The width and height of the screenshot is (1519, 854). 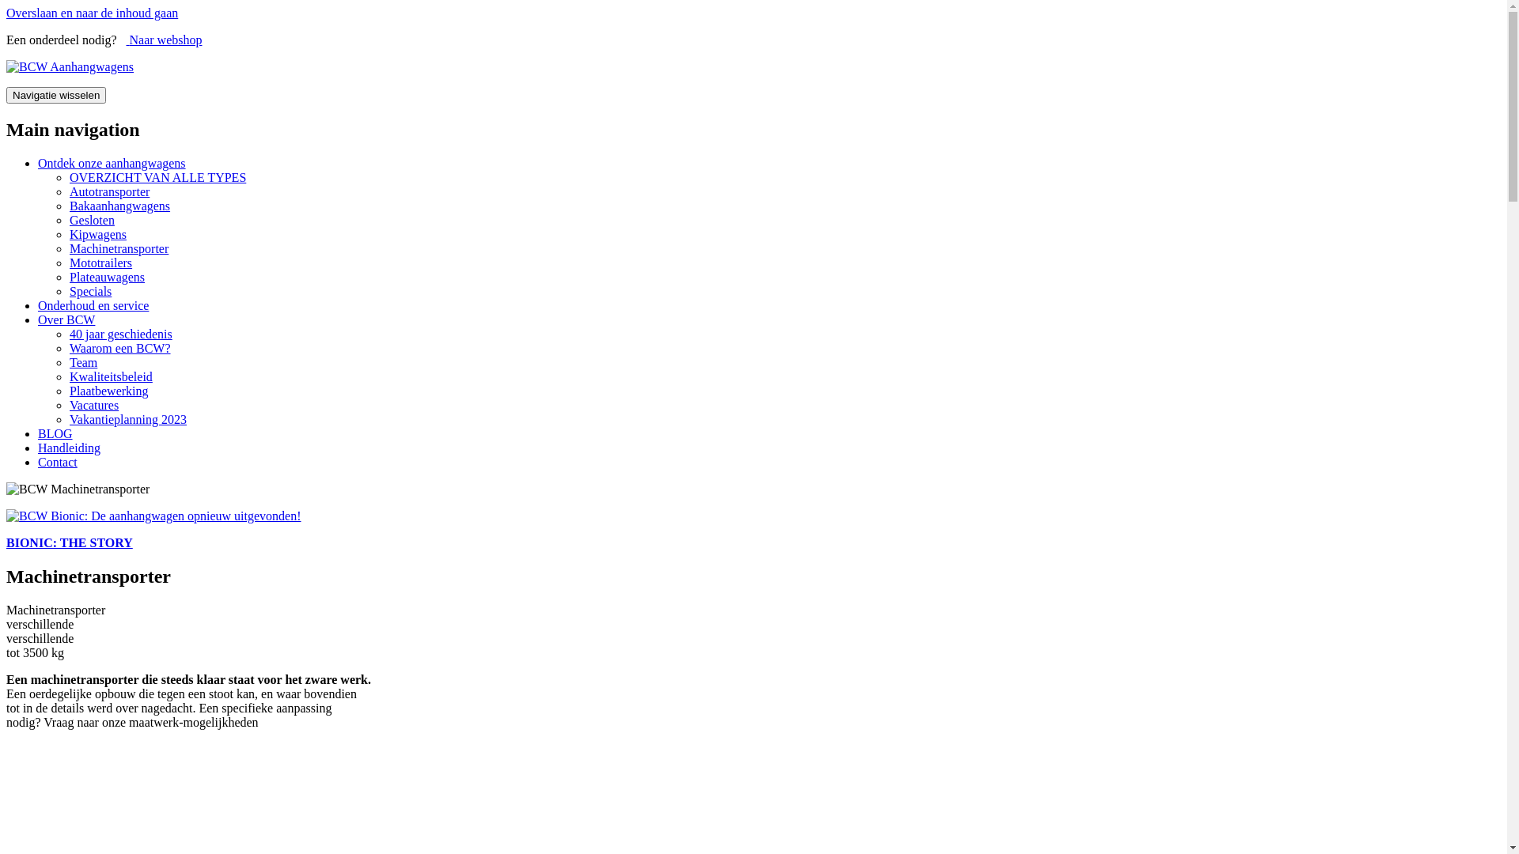 What do you see at coordinates (120, 348) in the screenshot?
I see `Waarom een BCW?` at bounding box center [120, 348].